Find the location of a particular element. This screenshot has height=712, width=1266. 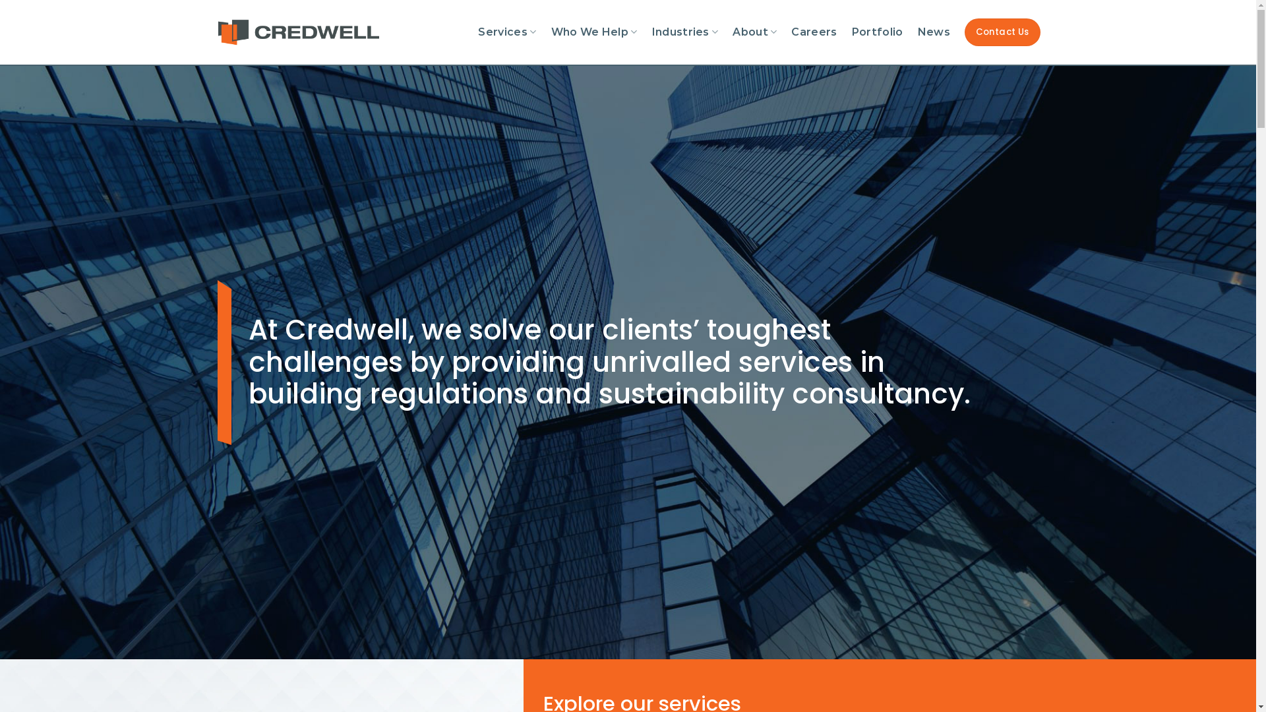

Skip to content is located at coordinates (0, 0).